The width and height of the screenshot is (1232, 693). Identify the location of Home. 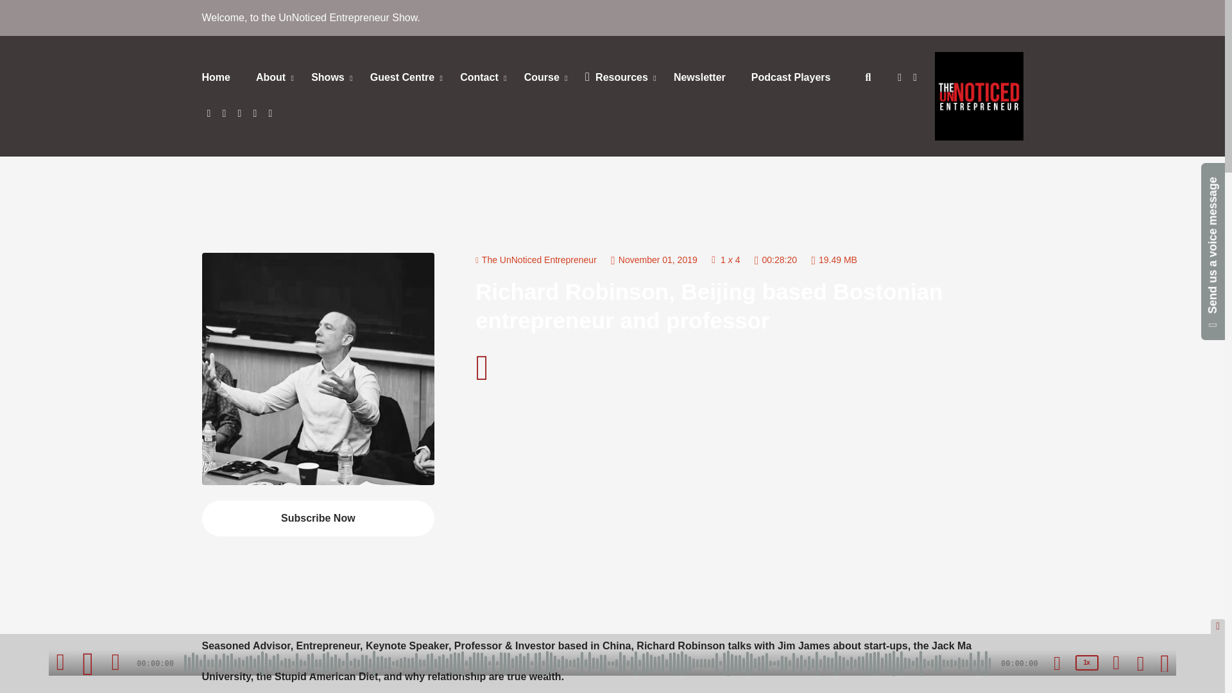
(222, 78).